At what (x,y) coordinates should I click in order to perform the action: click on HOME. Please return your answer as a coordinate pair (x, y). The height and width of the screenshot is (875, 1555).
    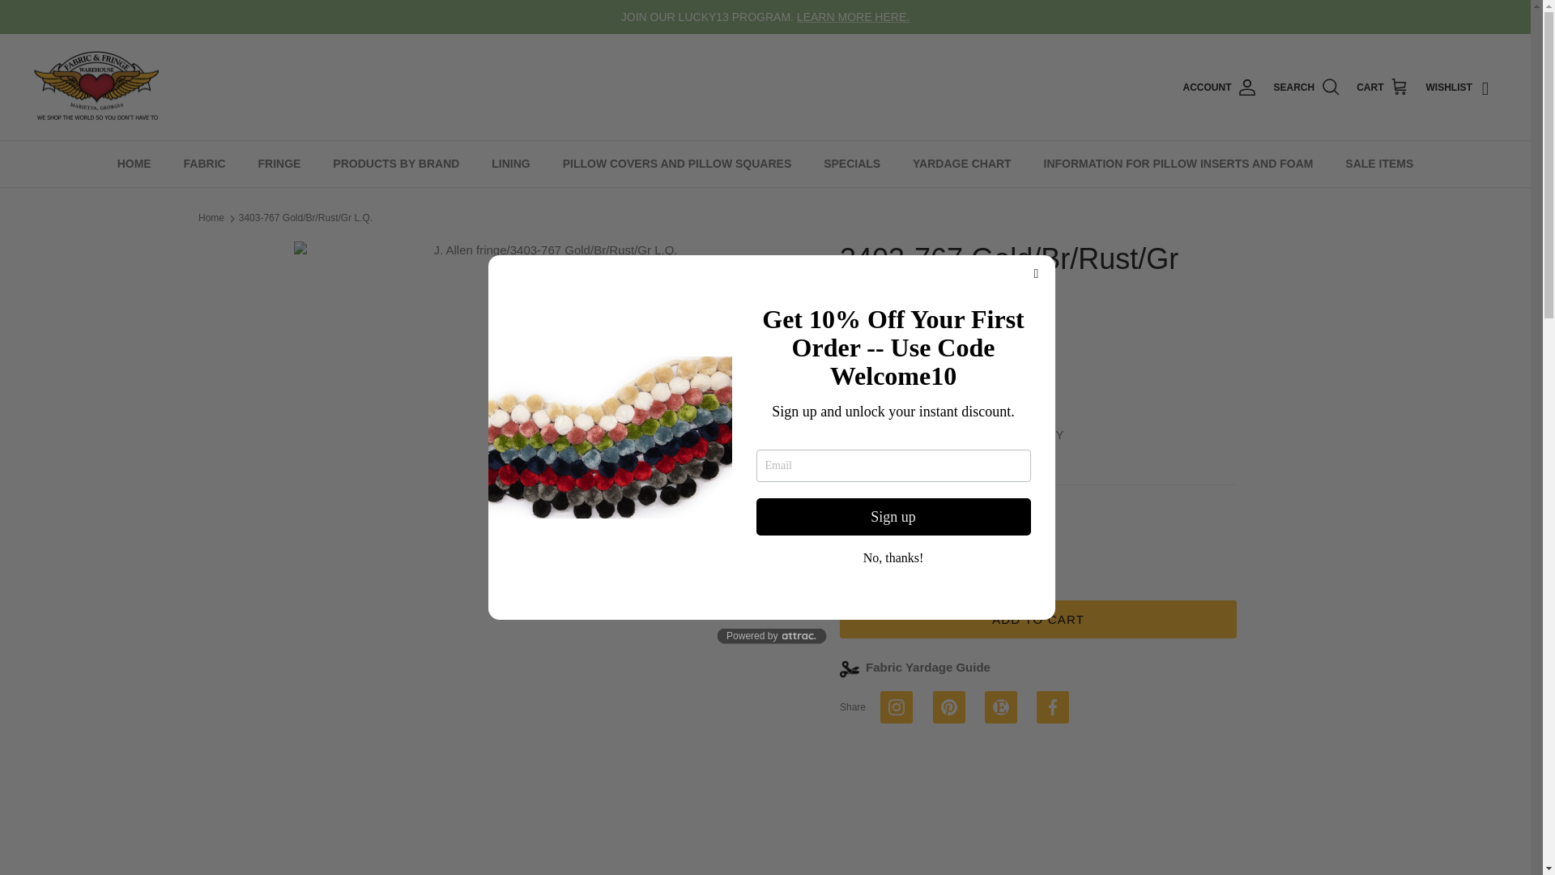
    Looking at the image, I should click on (134, 164).